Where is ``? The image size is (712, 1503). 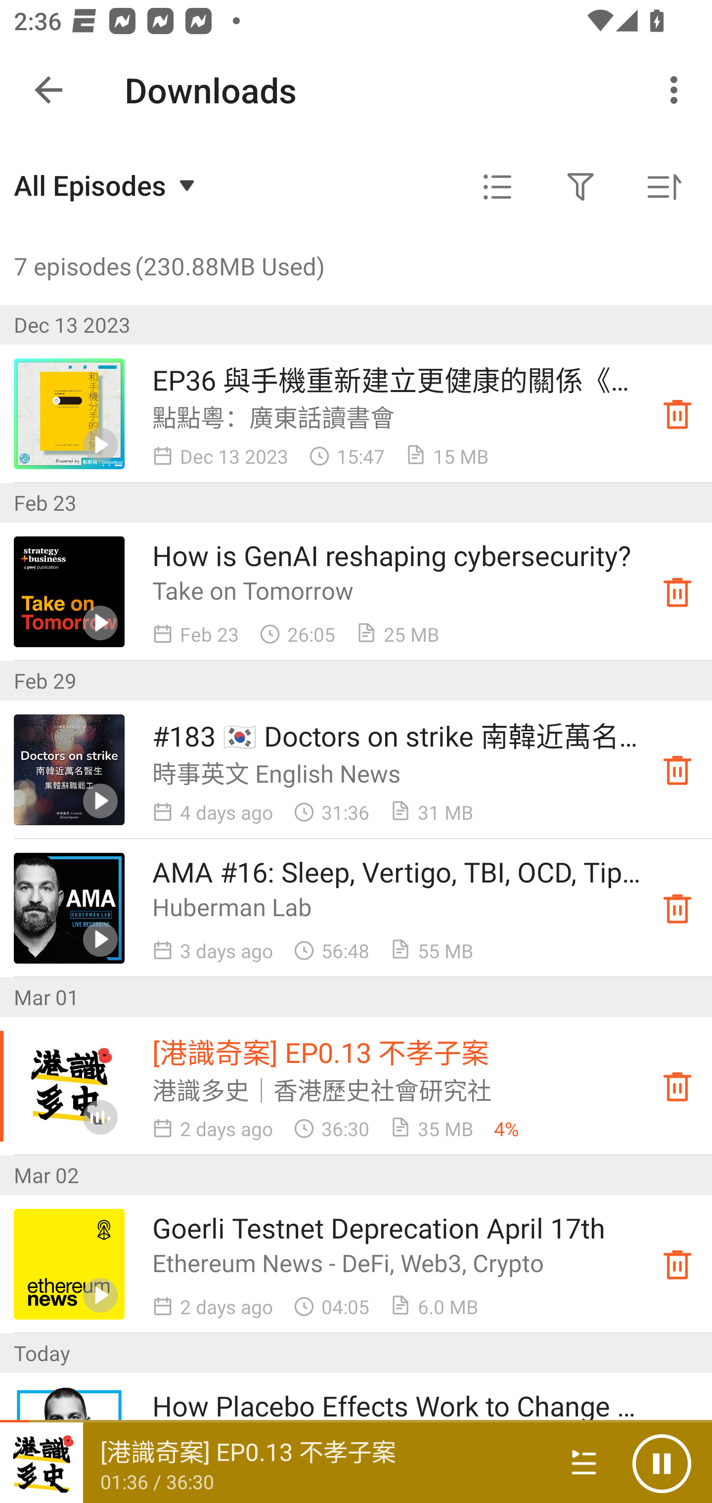  is located at coordinates (580, 187).